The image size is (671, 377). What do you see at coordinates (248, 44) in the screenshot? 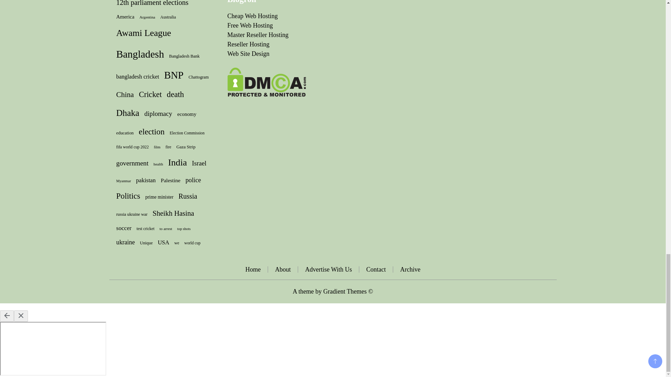
I see `Reseller Hosting` at bounding box center [248, 44].